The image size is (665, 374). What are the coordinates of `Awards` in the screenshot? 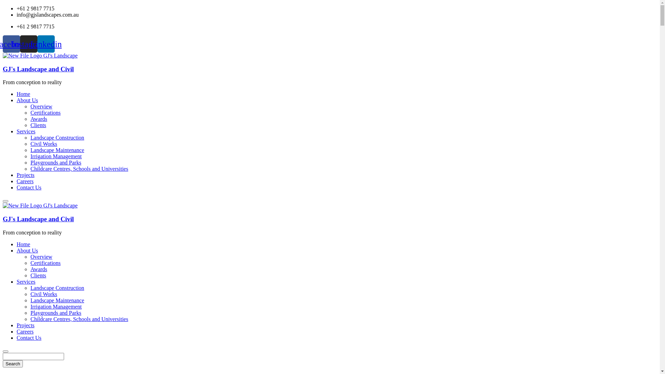 It's located at (39, 119).